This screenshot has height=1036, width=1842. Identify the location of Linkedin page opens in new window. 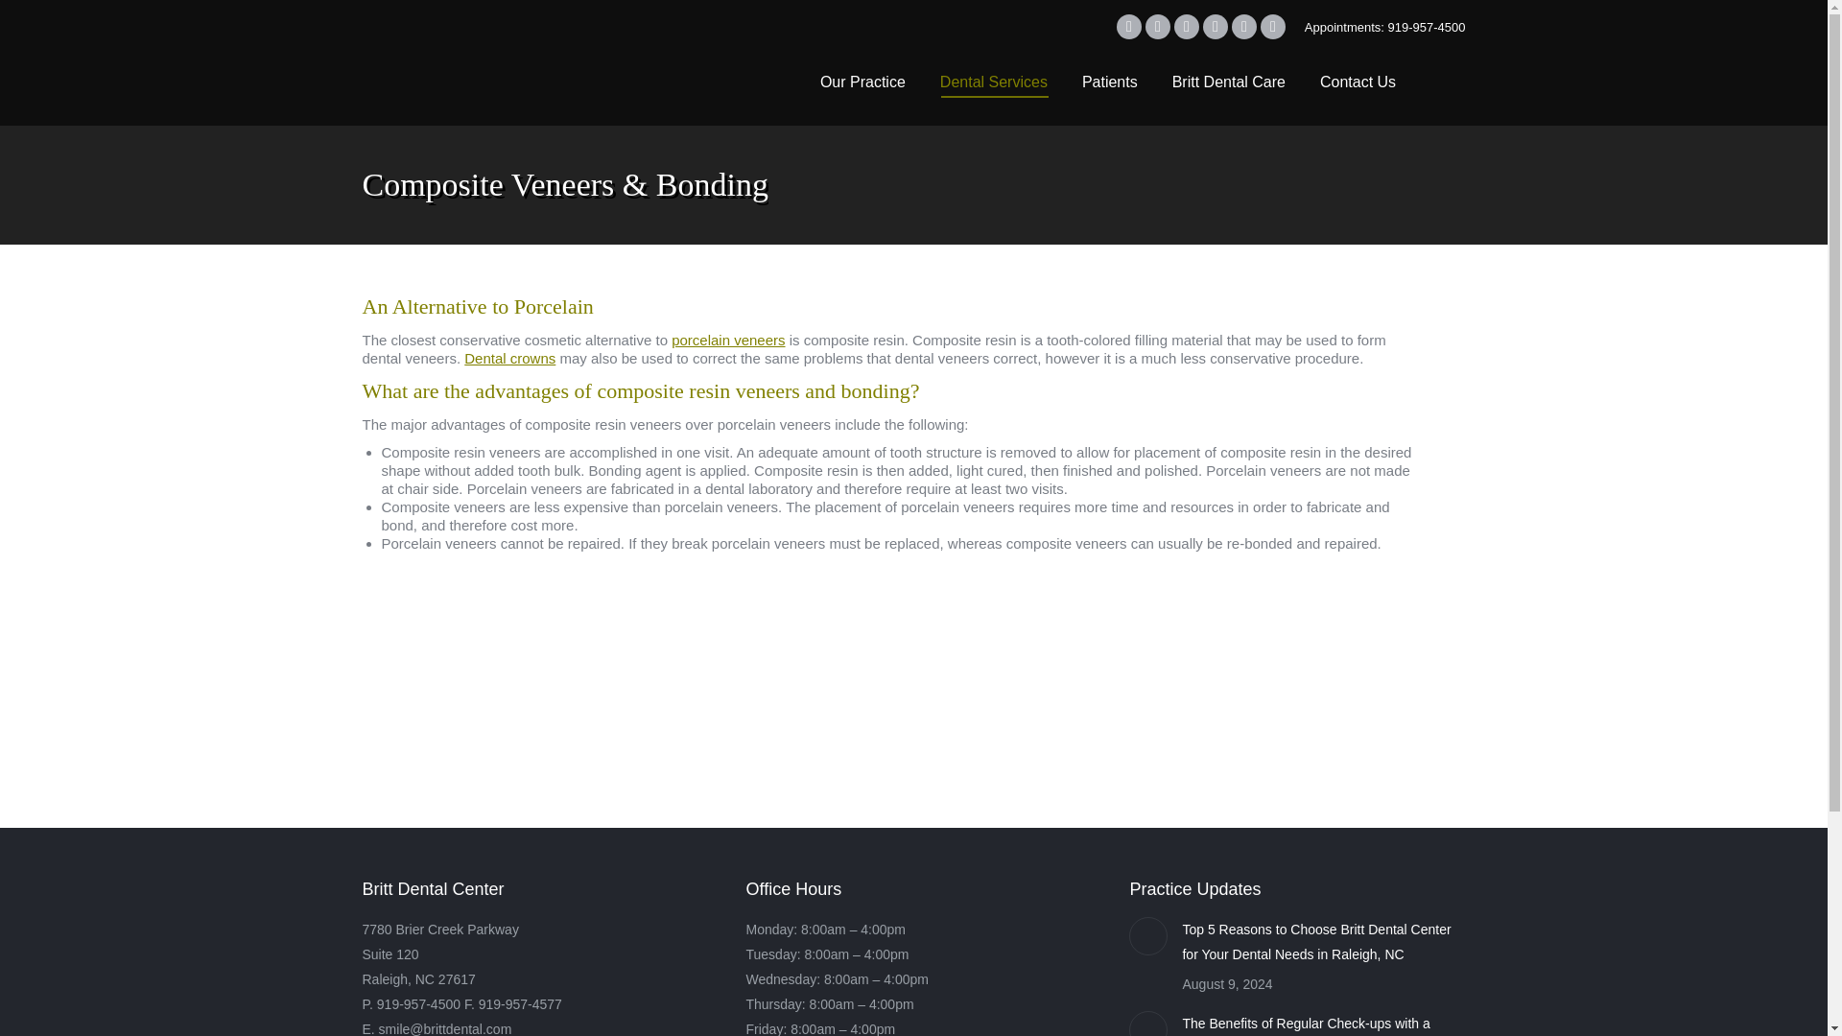
(1215, 27).